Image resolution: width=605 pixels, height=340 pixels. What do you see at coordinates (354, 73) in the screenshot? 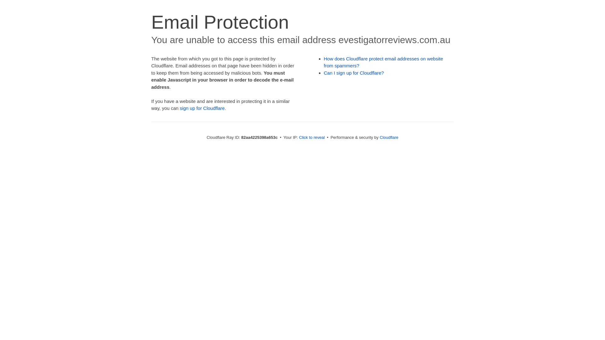
I see `Can I sign up for Cloudflare?` at bounding box center [354, 73].